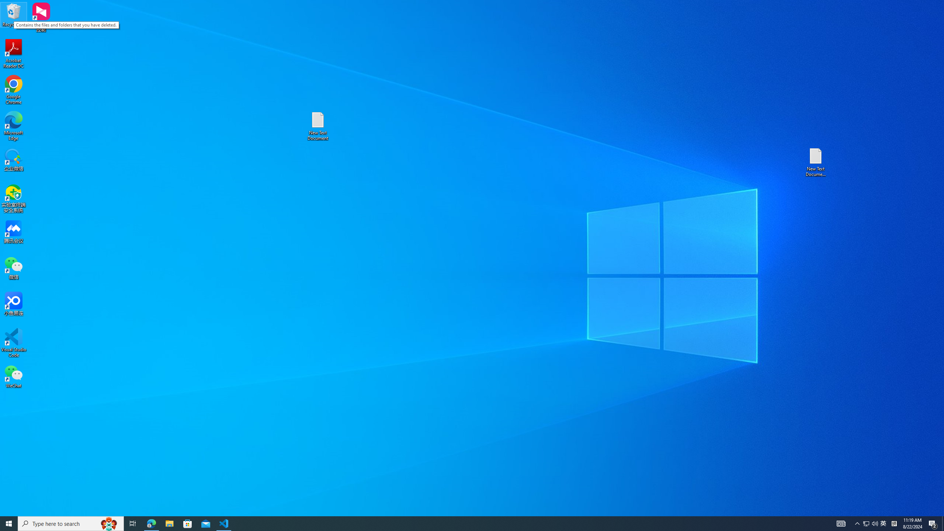 This screenshot has width=944, height=531. What do you see at coordinates (188, 524) in the screenshot?
I see `Microsoft Store` at bounding box center [188, 524].